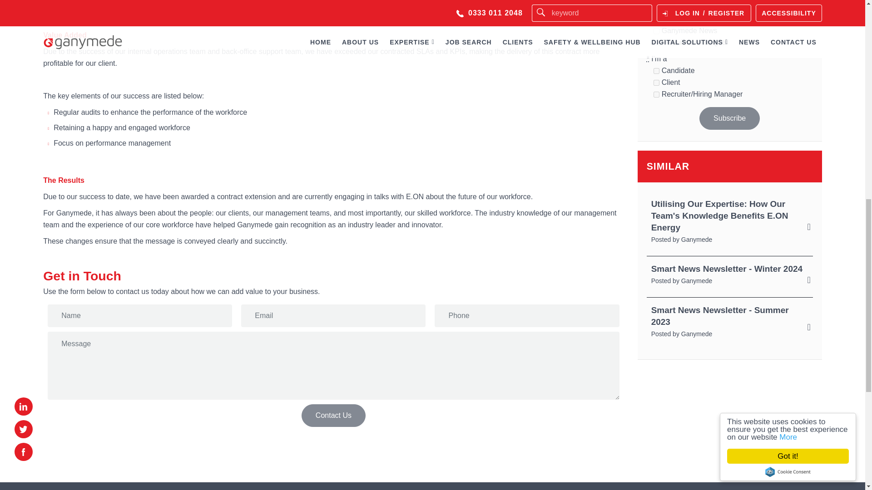 The image size is (872, 490). What do you see at coordinates (656, 83) in the screenshot?
I see `Client ` at bounding box center [656, 83].